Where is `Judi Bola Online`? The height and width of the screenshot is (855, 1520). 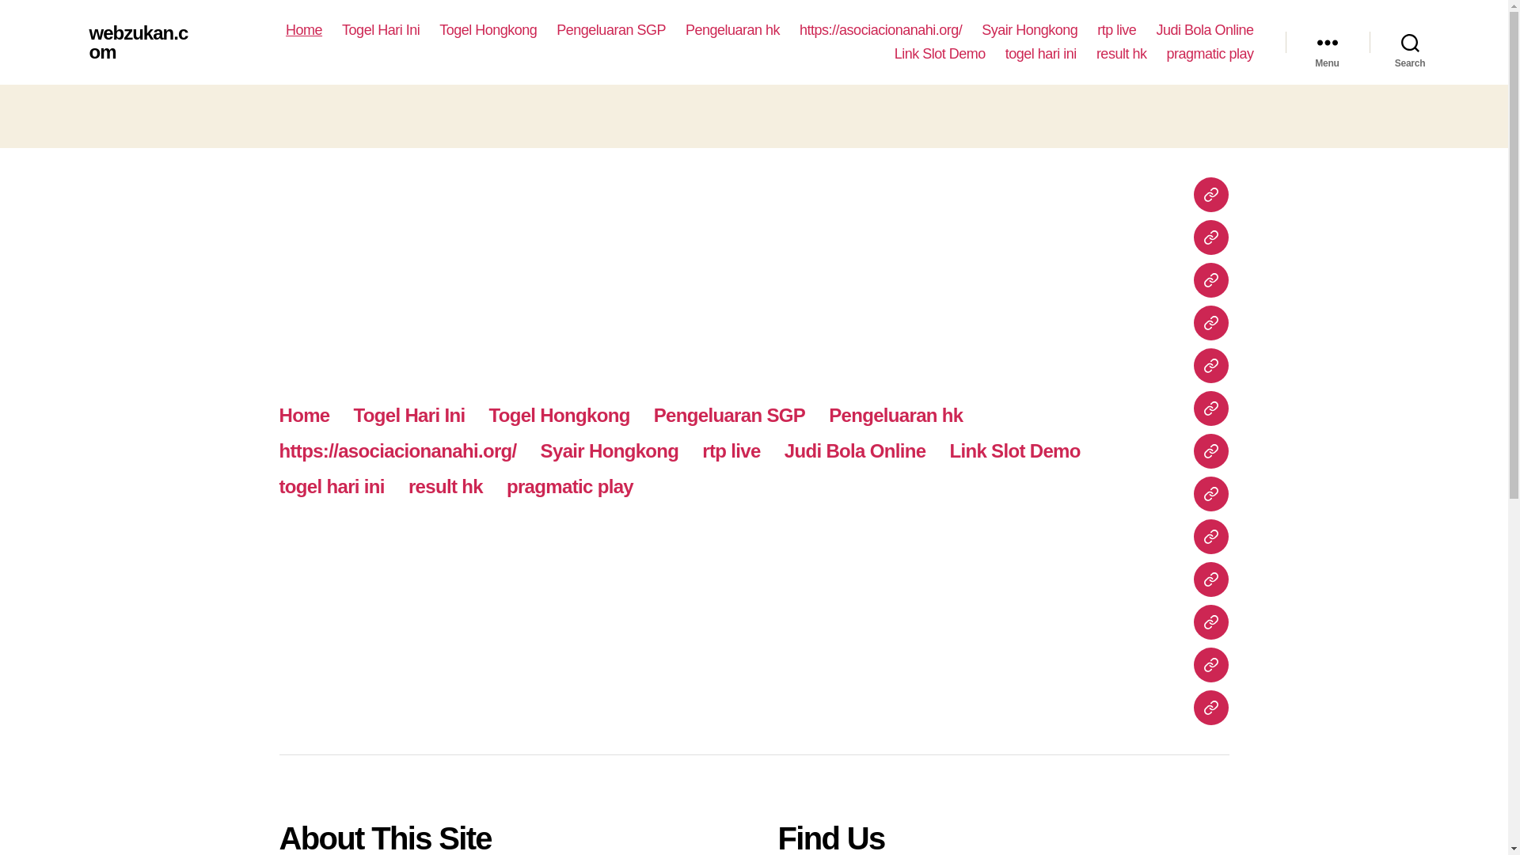 Judi Bola Online is located at coordinates (1203, 30).